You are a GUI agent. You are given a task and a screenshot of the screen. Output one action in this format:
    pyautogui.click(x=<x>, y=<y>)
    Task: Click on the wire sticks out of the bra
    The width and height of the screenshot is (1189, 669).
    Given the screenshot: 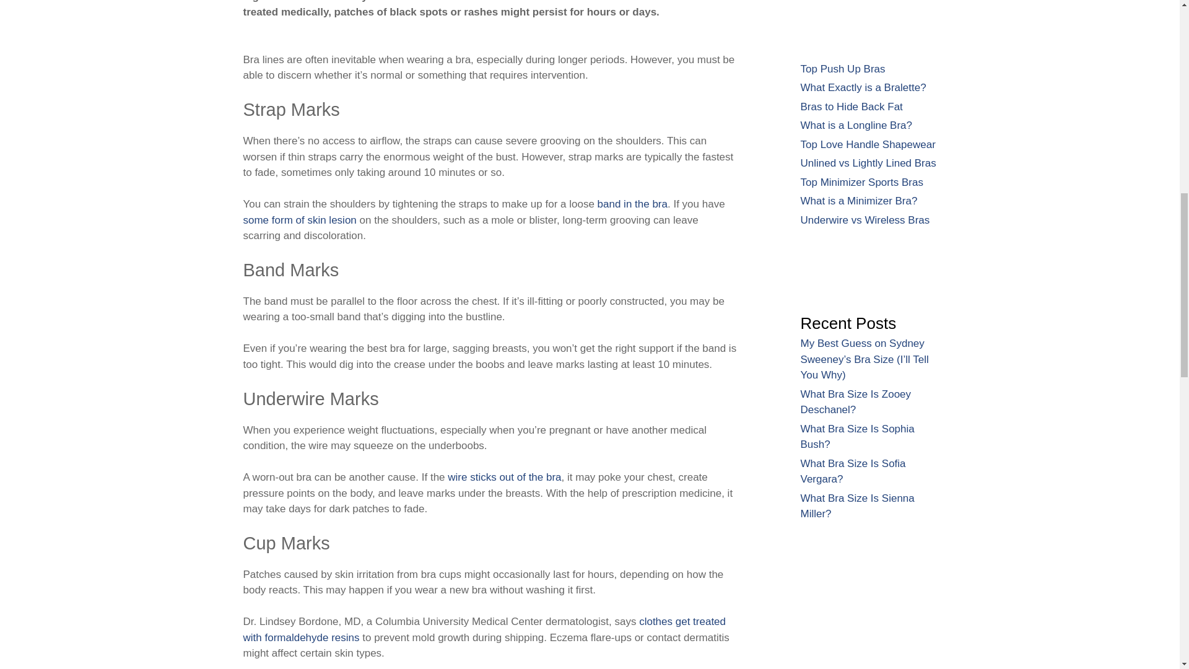 What is the action you would take?
    pyautogui.click(x=504, y=477)
    